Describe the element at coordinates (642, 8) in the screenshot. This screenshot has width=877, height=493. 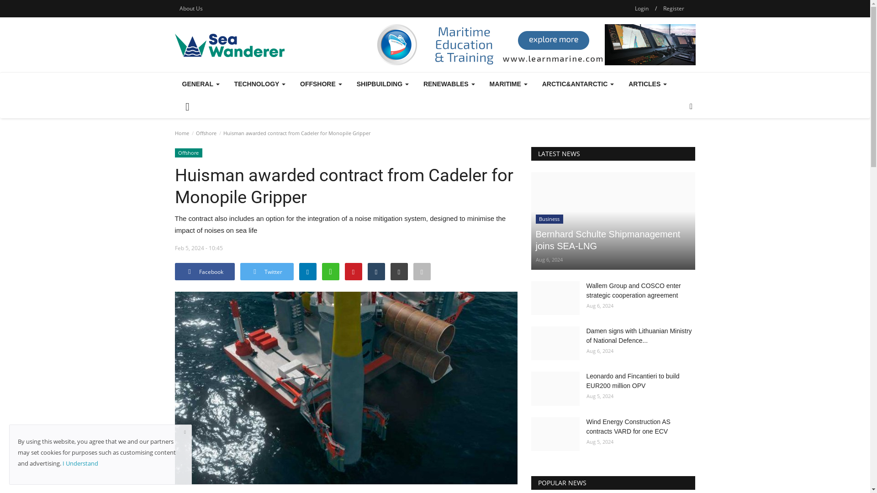
I see `Login` at that location.